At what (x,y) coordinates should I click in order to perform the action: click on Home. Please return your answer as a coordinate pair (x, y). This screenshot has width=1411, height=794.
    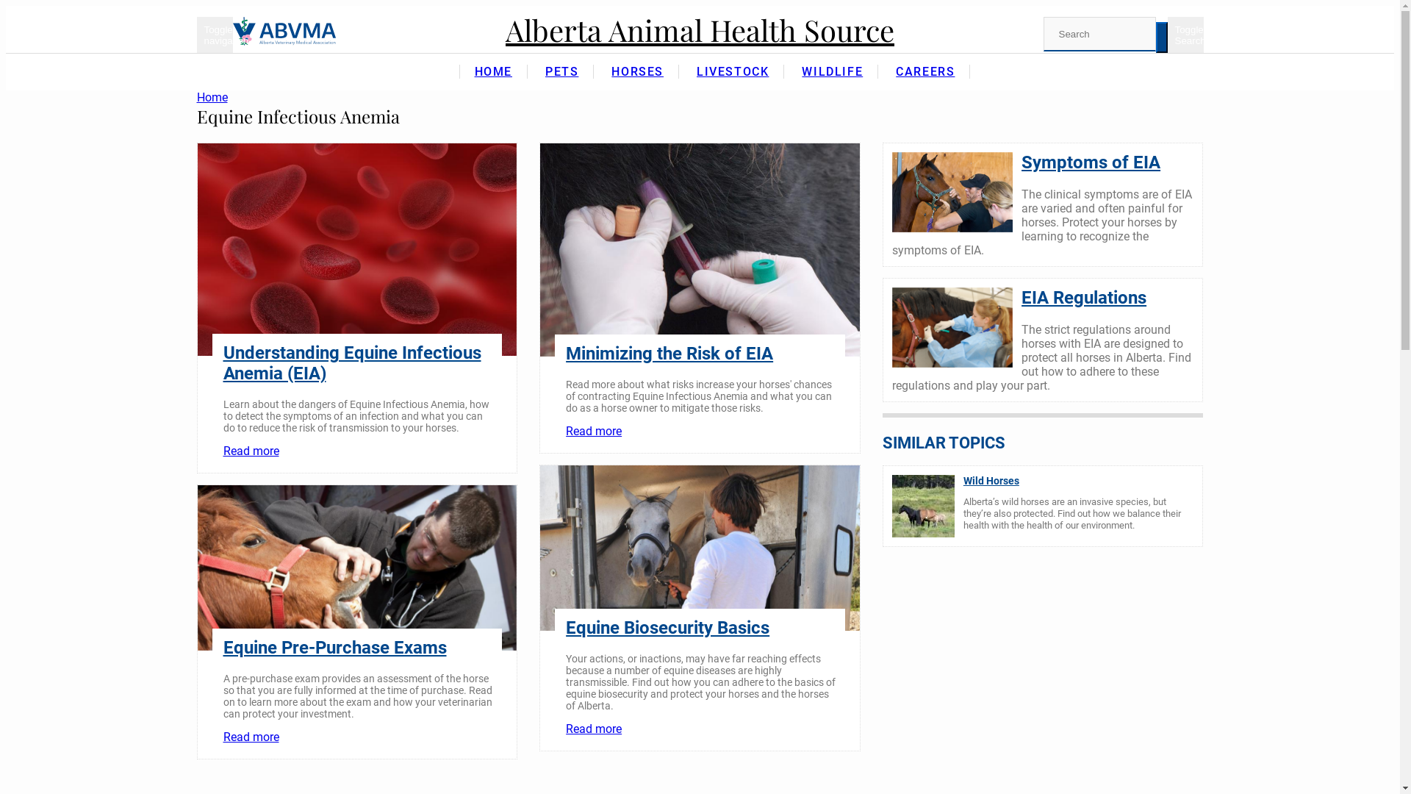
    Looking at the image, I should click on (212, 97).